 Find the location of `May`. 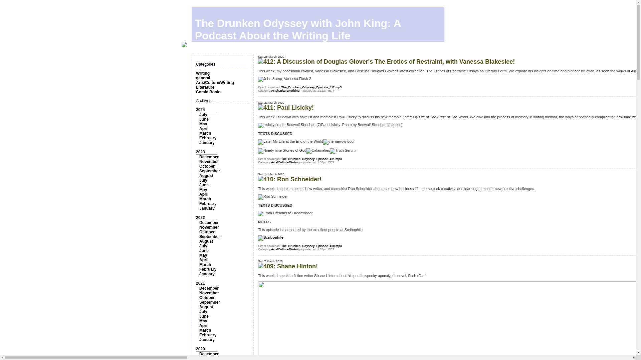

May is located at coordinates (203, 189).